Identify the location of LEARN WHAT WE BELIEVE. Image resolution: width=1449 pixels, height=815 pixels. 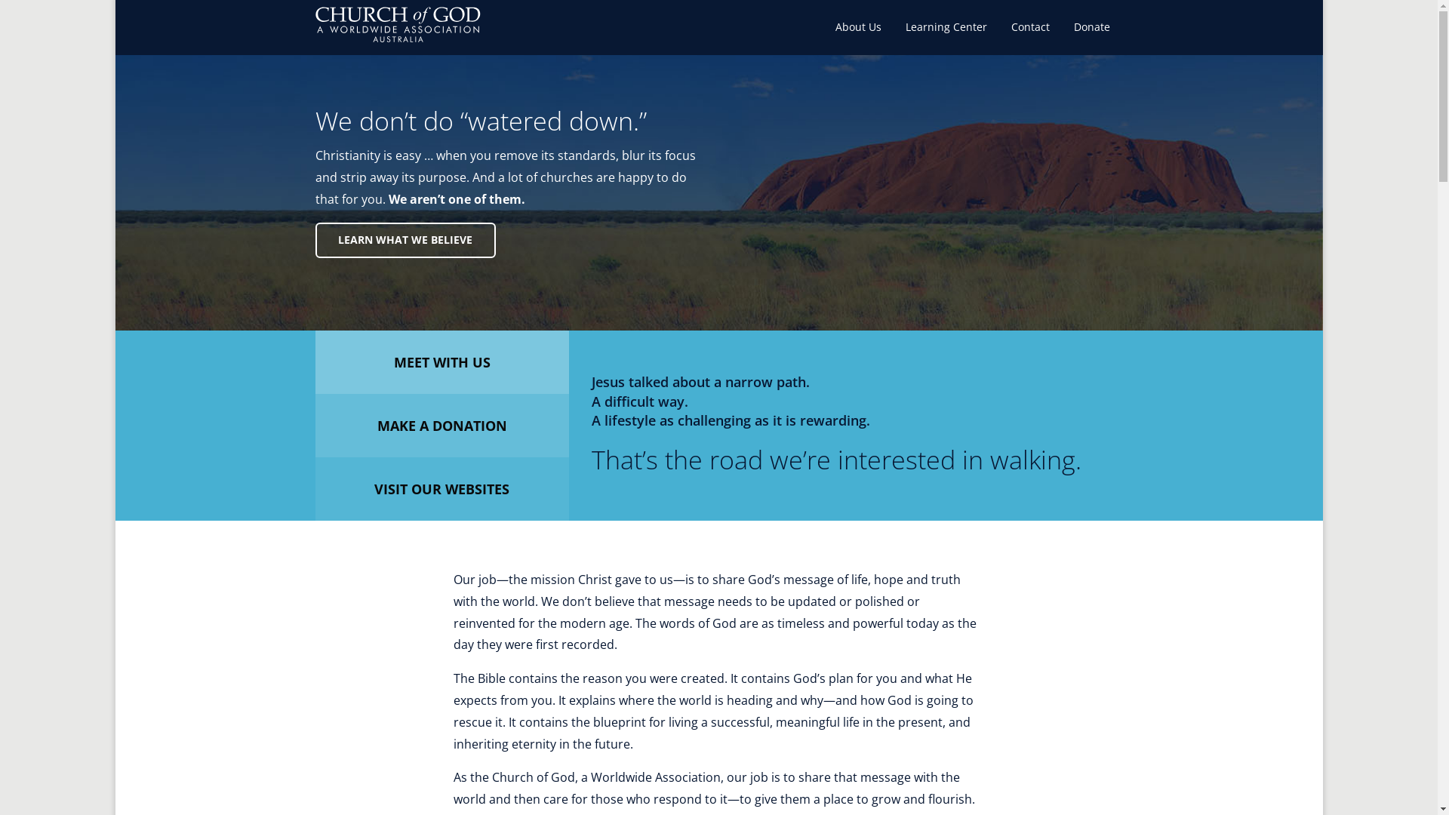
(406, 240).